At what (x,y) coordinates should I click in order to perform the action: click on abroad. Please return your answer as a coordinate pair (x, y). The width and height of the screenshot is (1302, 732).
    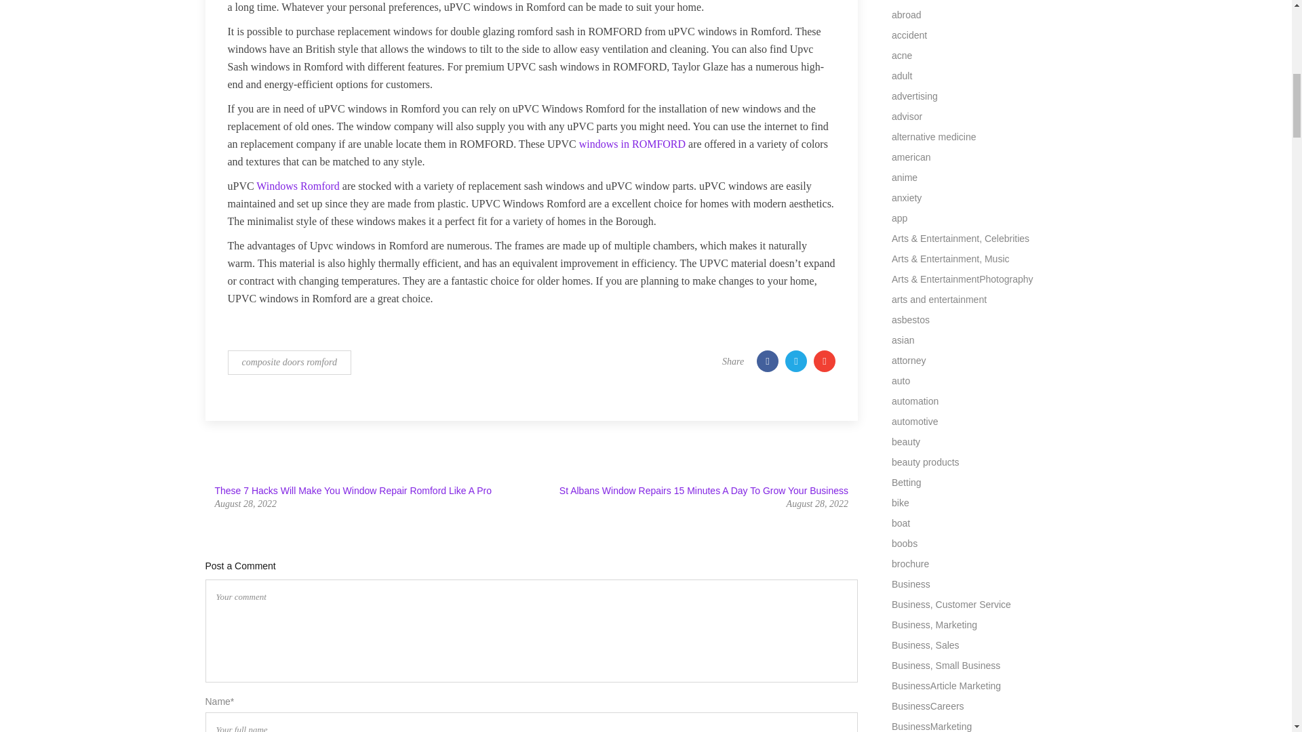
    Looking at the image, I should click on (907, 15).